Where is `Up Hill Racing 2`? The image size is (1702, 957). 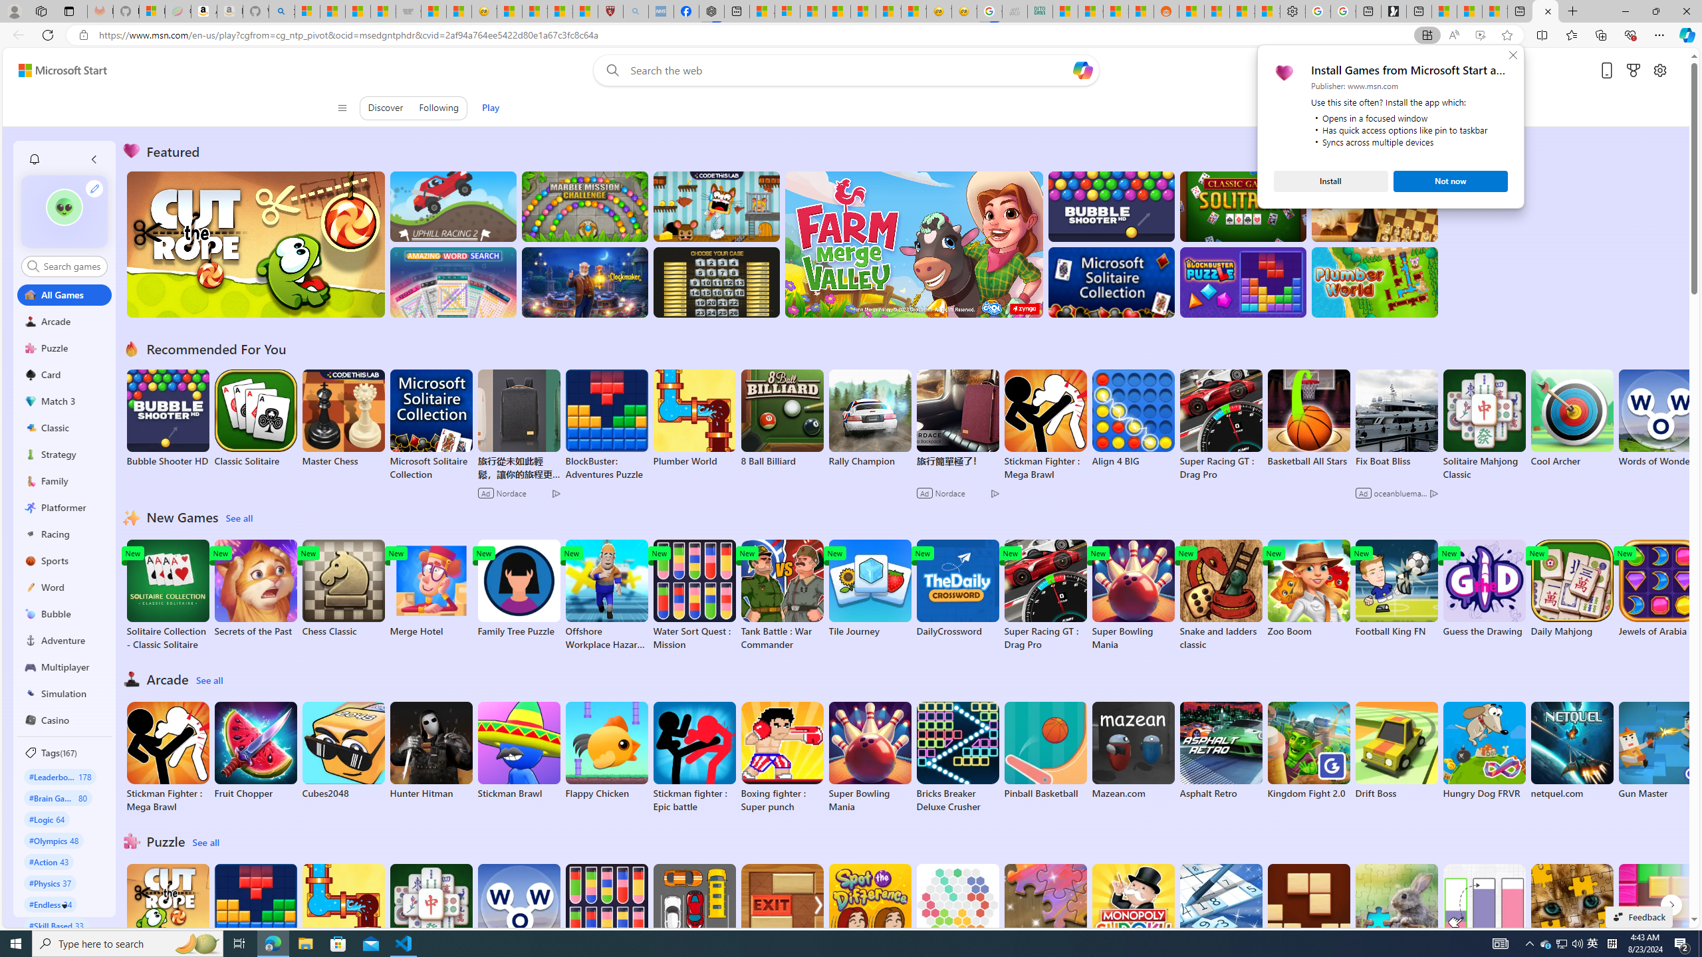
Up Hill Racing 2 is located at coordinates (453, 206).